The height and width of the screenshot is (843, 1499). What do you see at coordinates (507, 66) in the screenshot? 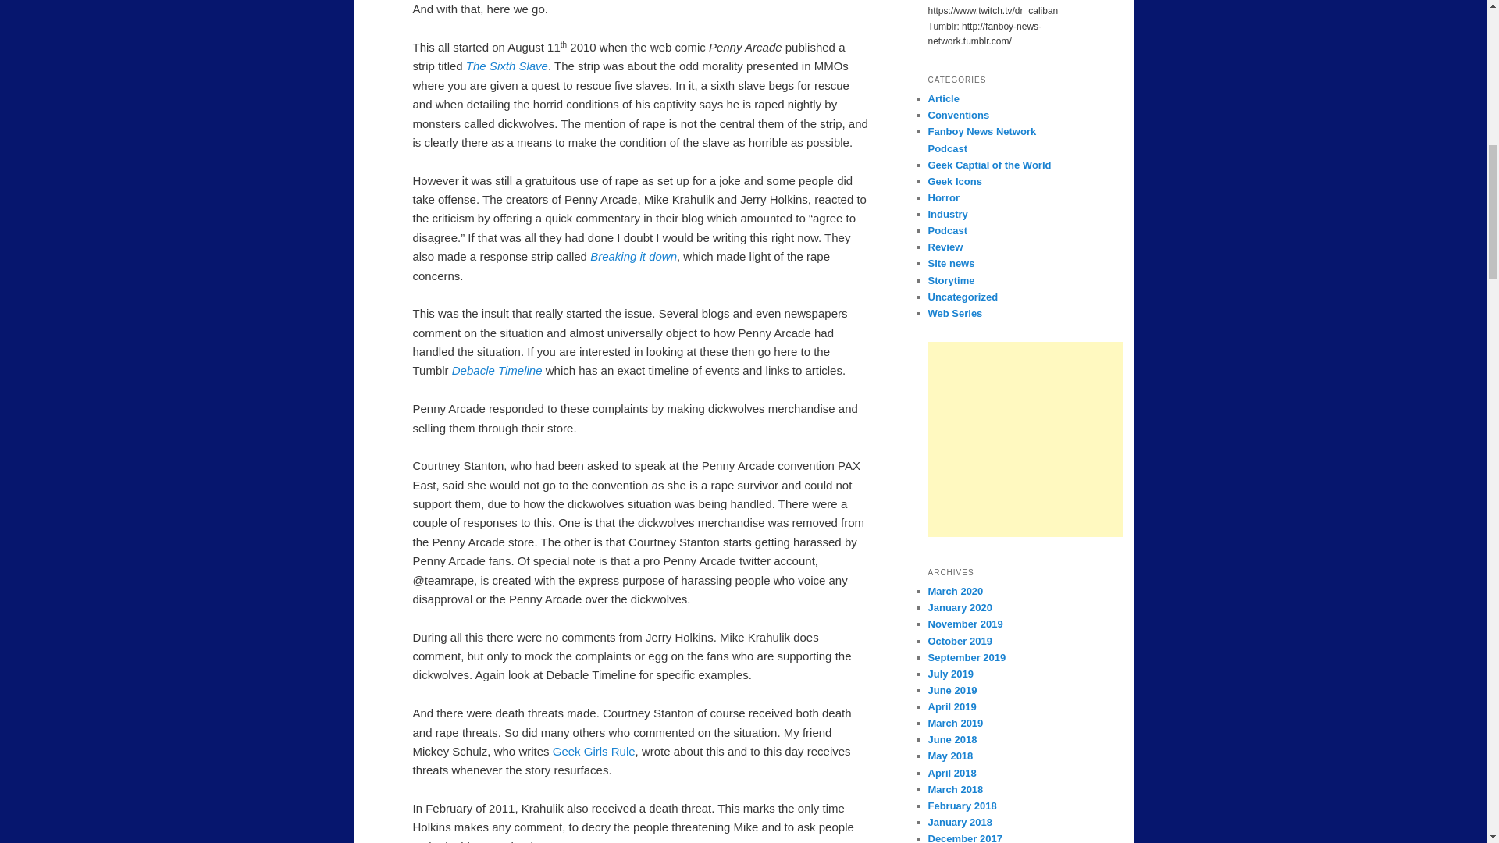
I see `The Sixth Slave` at bounding box center [507, 66].